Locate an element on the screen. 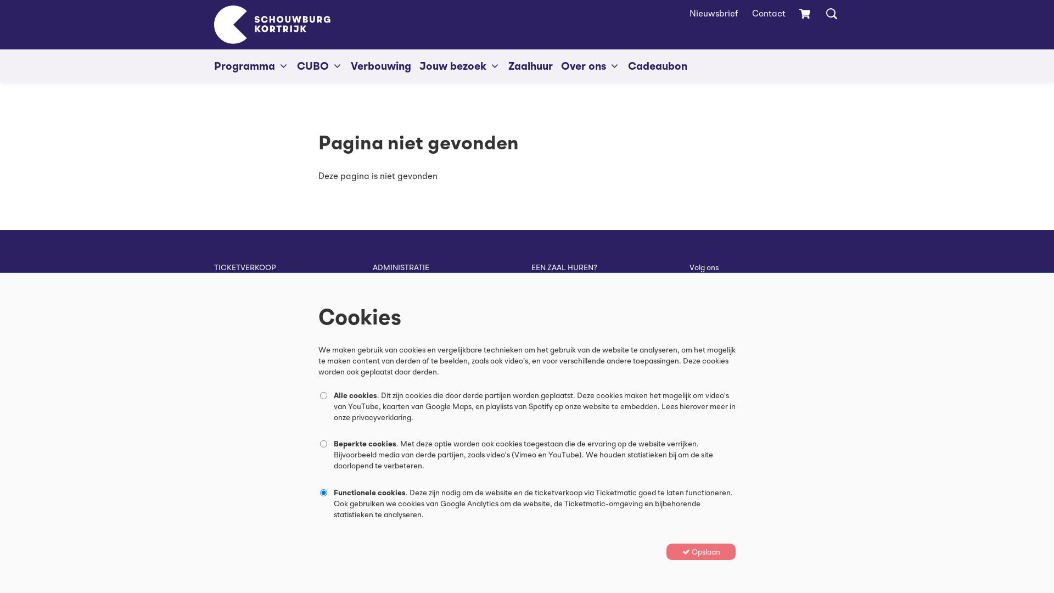  CUBO is located at coordinates (319, 66).